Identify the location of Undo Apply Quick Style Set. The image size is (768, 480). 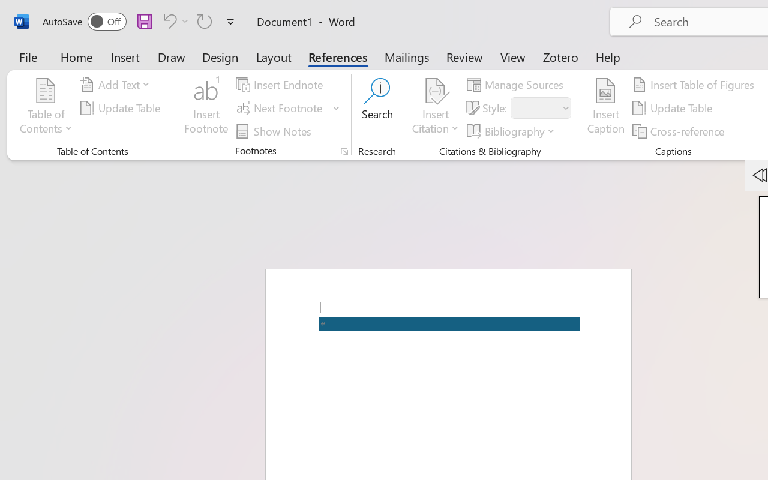
(168, 21).